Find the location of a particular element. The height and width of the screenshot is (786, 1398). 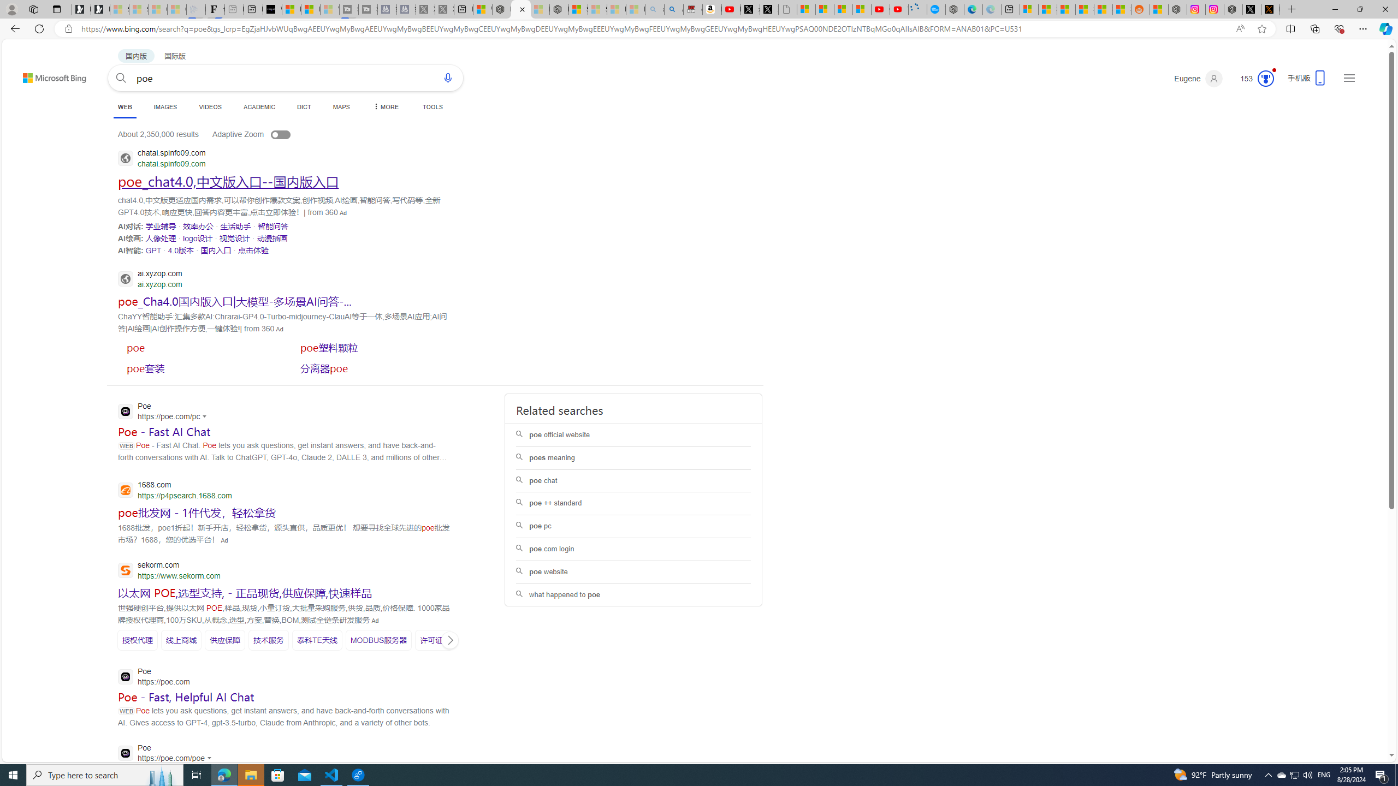

poes meaning is located at coordinates (633, 458).